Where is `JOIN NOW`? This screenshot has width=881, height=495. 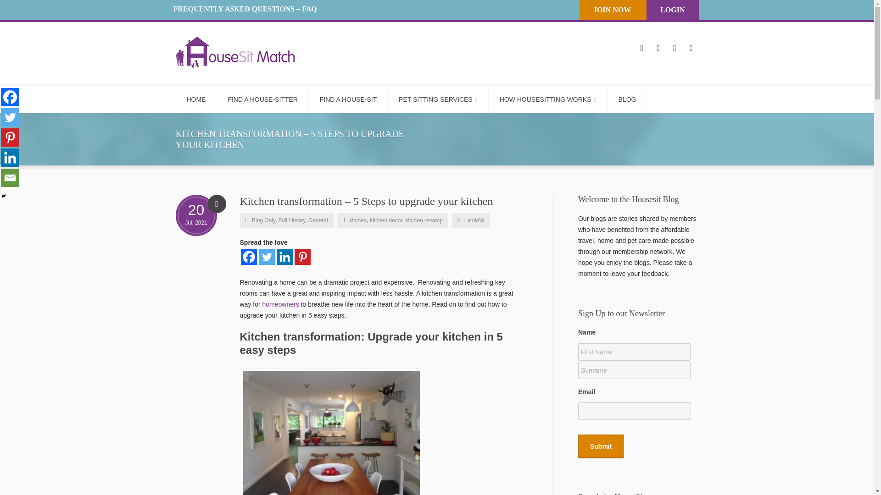 JOIN NOW is located at coordinates (612, 10).